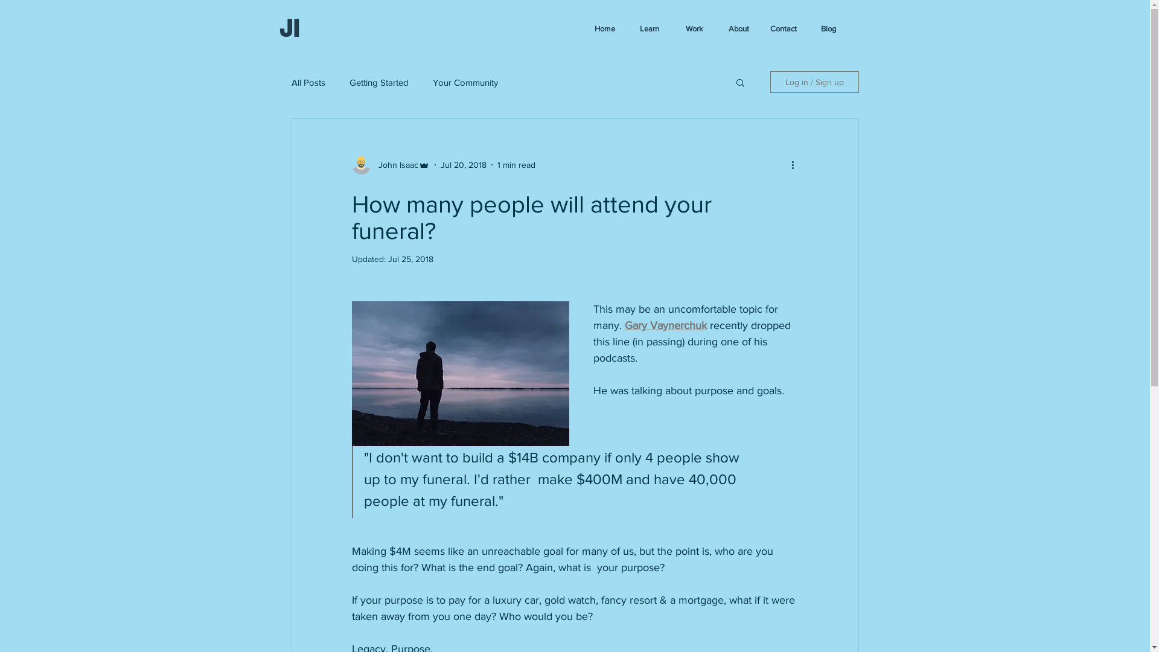  What do you see at coordinates (739, 29) in the screenshot?
I see `About` at bounding box center [739, 29].